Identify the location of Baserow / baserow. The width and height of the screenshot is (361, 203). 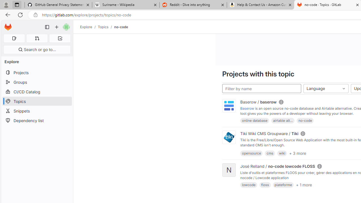
(258, 102).